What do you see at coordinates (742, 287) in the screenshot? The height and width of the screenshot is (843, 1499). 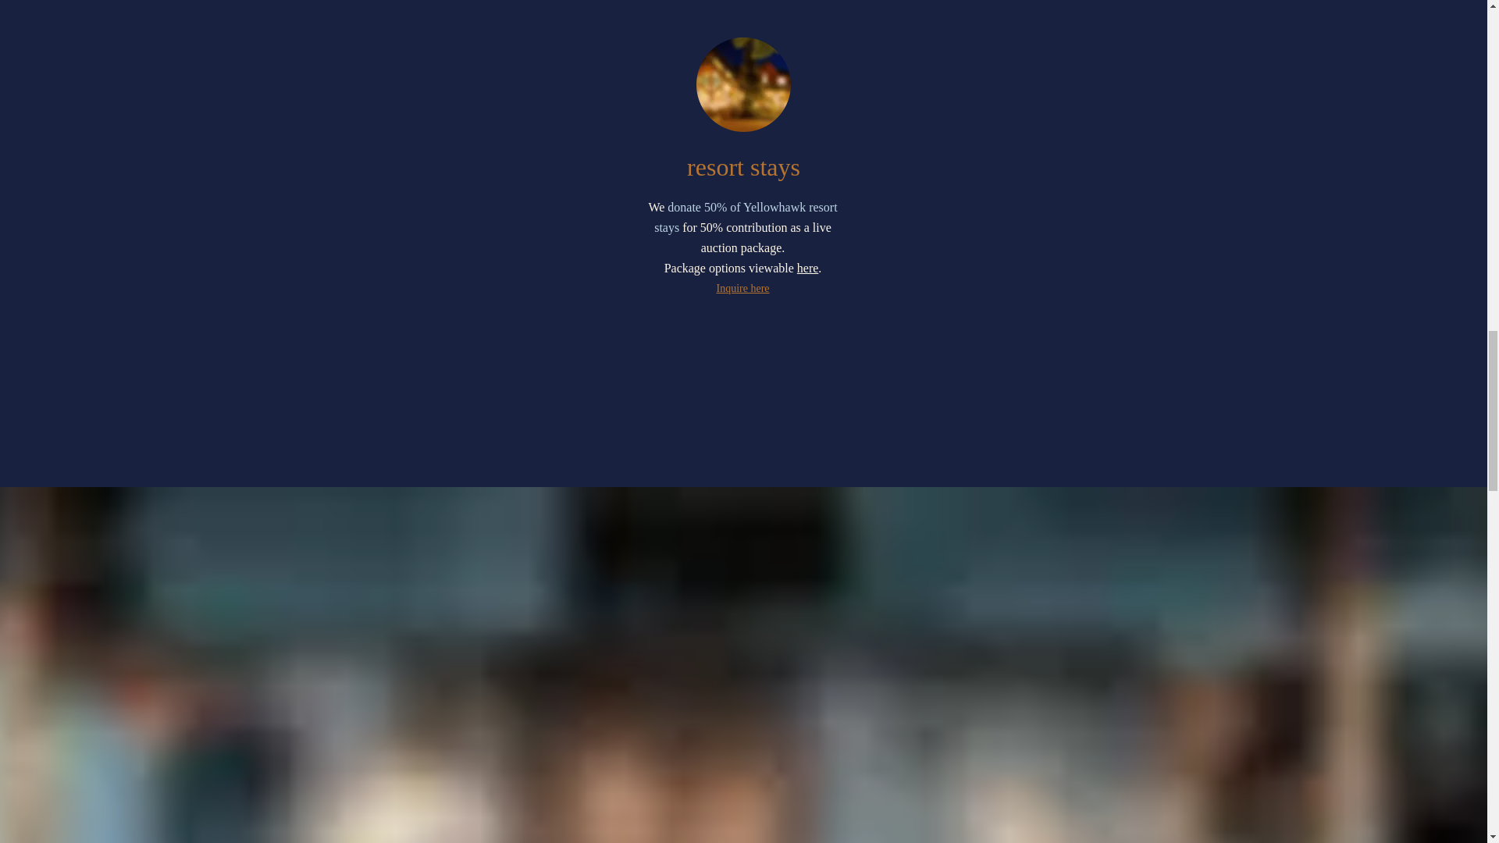 I see `Inquire here` at bounding box center [742, 287].